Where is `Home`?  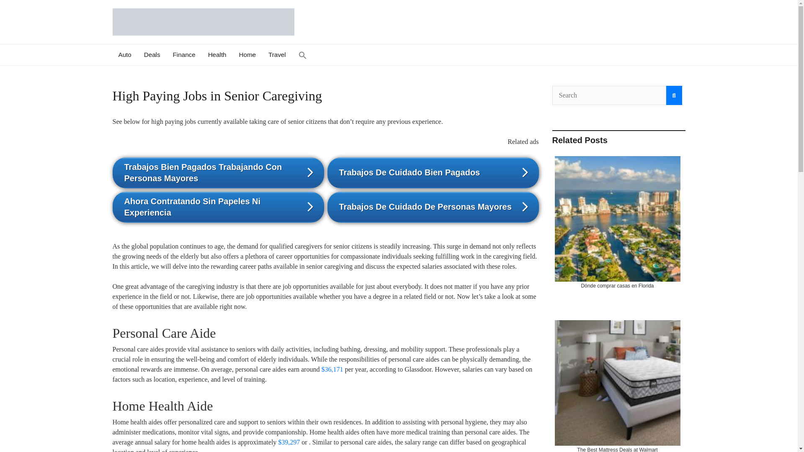 Home is located at coordinates (248, 54).